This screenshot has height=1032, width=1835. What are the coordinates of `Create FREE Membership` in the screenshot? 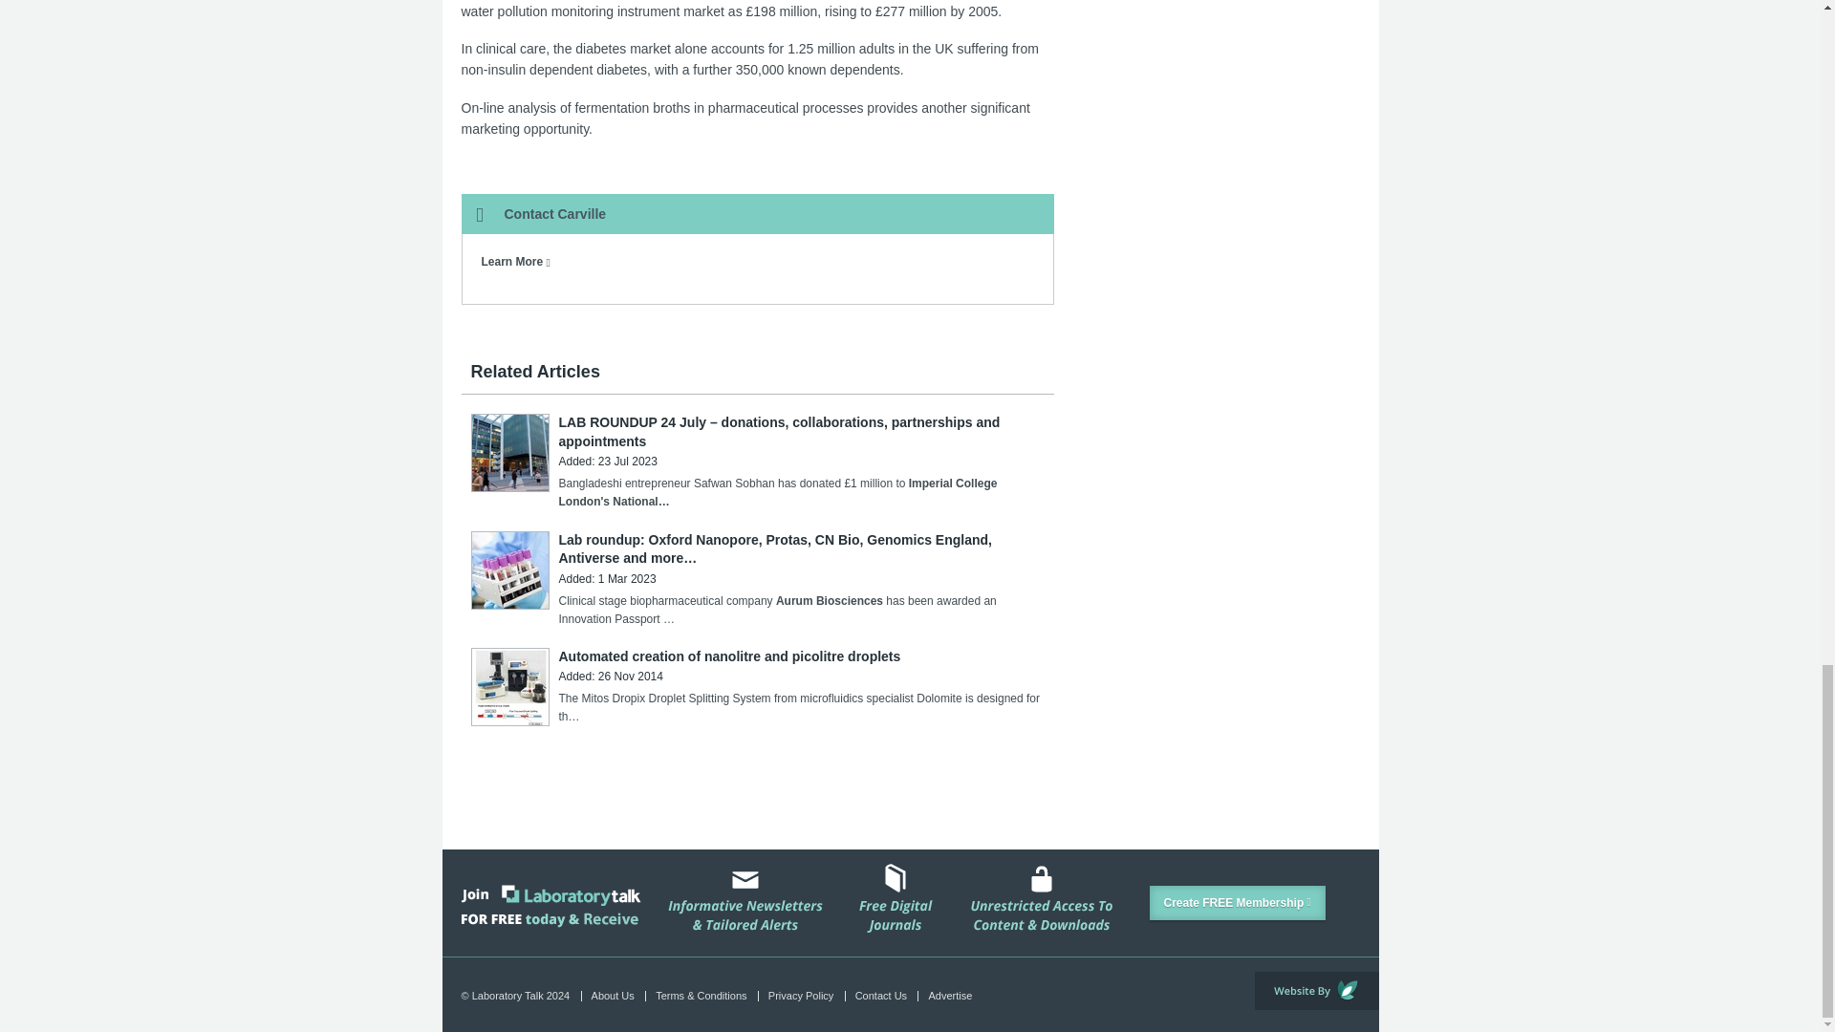 It's located at (1237, 902).